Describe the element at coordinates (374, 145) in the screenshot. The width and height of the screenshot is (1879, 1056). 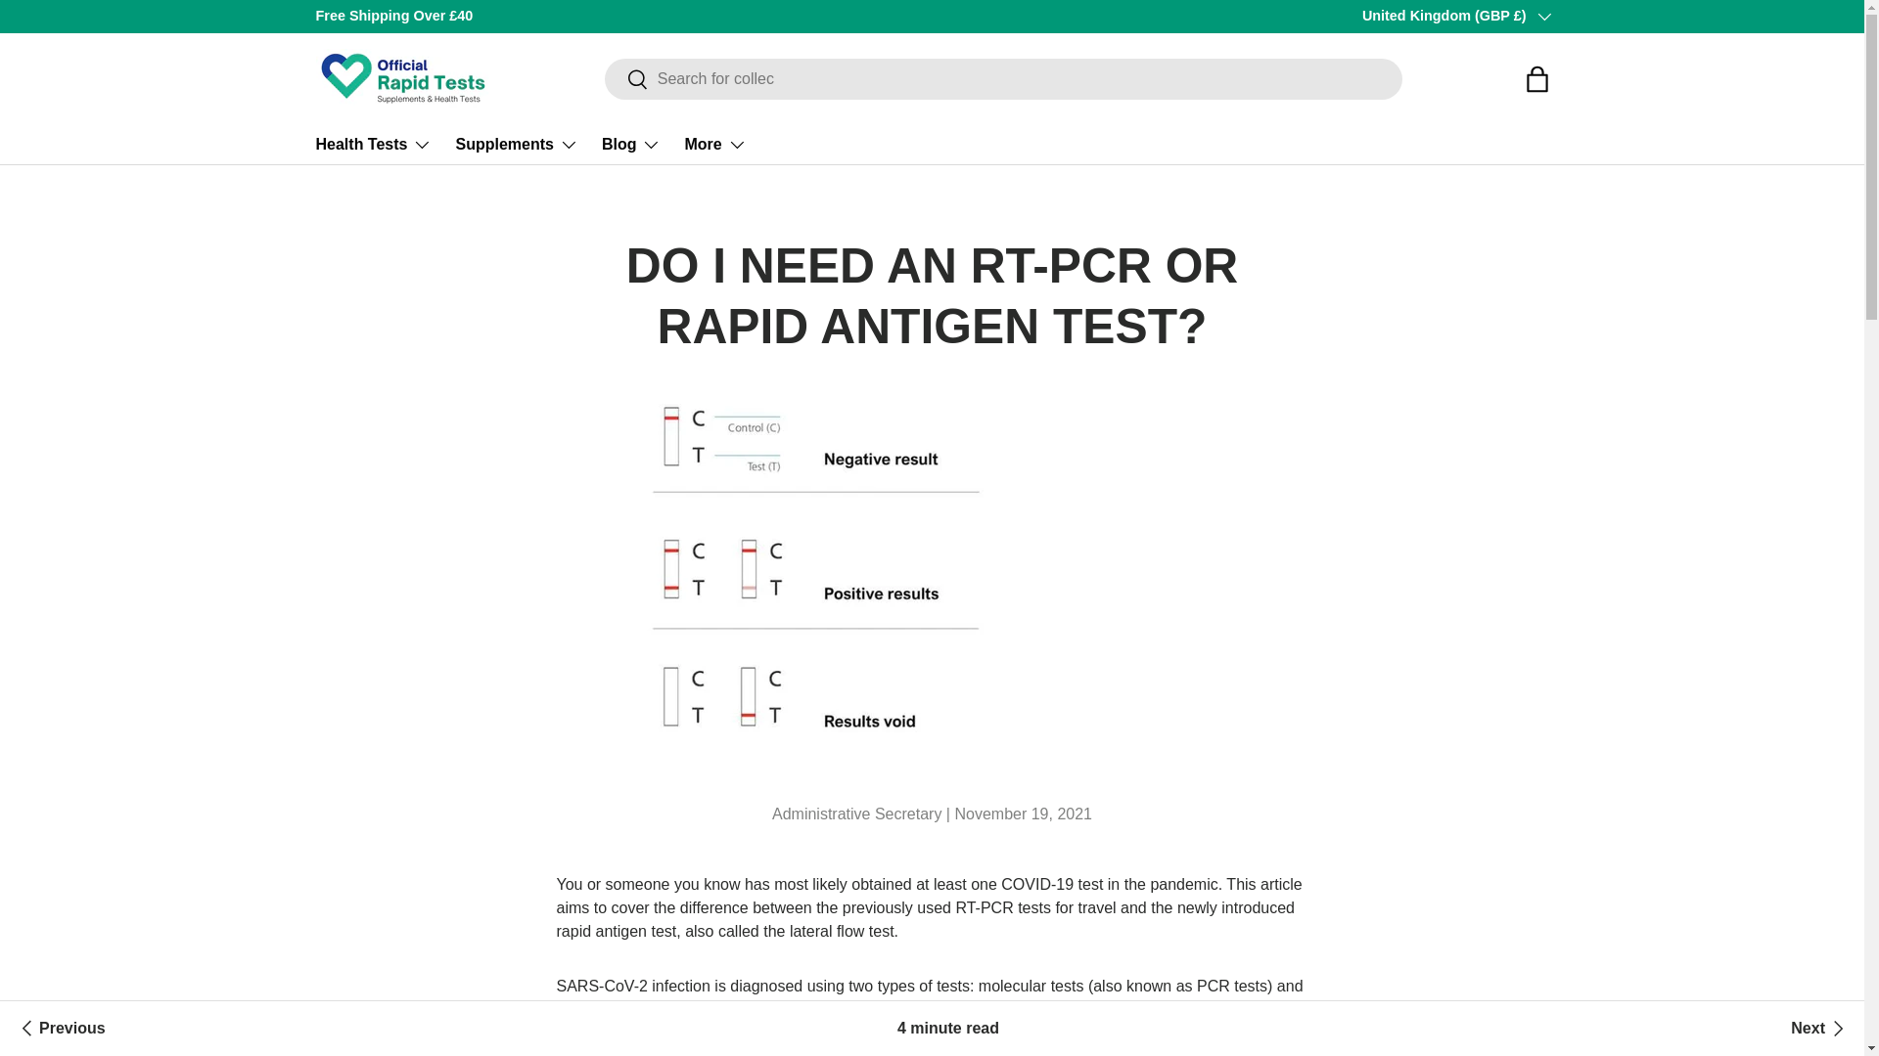
I see `Health Tests` at that location.